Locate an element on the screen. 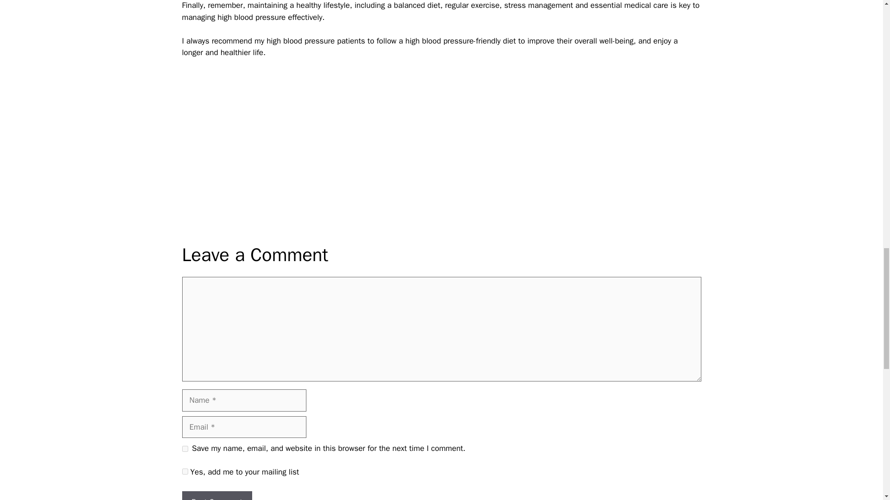  1 is located at coordinates (184, 471).